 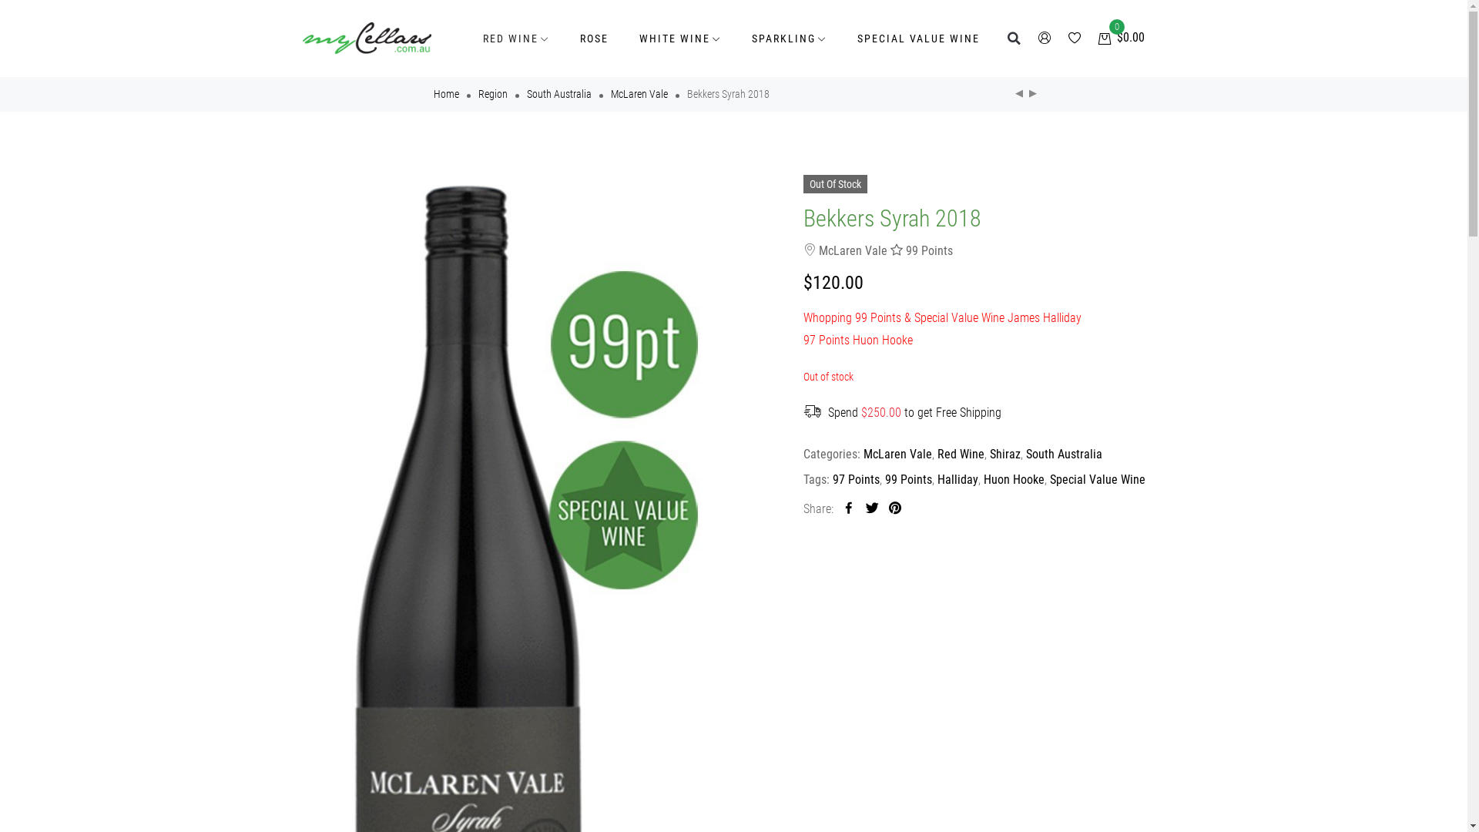 I want to click on Share to pinterest, so click(x=895, y=509).